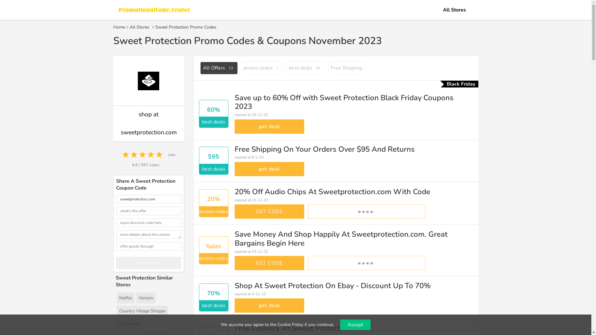 Image resolution: width=596 pixels, height=335 pixels. What do you see at coordinates (119, 27) in the screenshot?
I see `Home` at bounding box center [119, 27].